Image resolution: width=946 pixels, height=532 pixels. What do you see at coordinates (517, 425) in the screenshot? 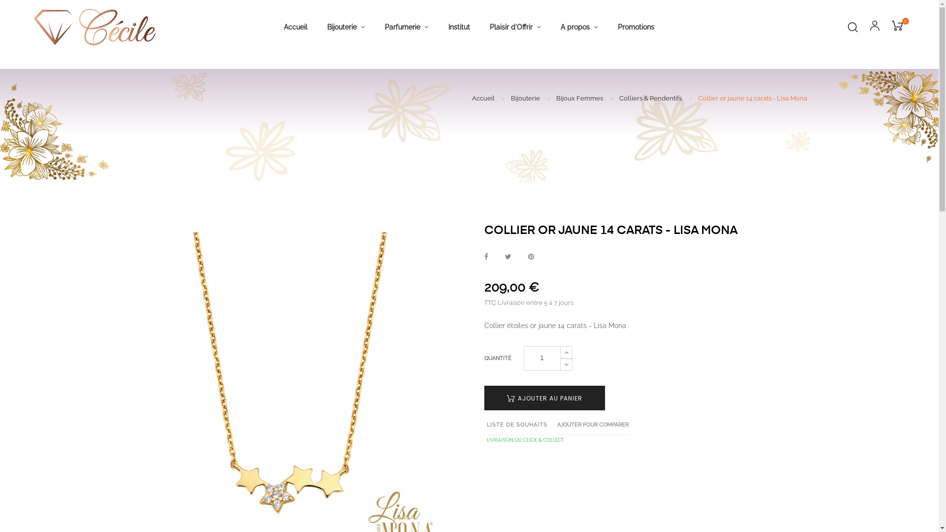
I see `LISTE DE SOUHAITS` at bounding box center [517, 425].